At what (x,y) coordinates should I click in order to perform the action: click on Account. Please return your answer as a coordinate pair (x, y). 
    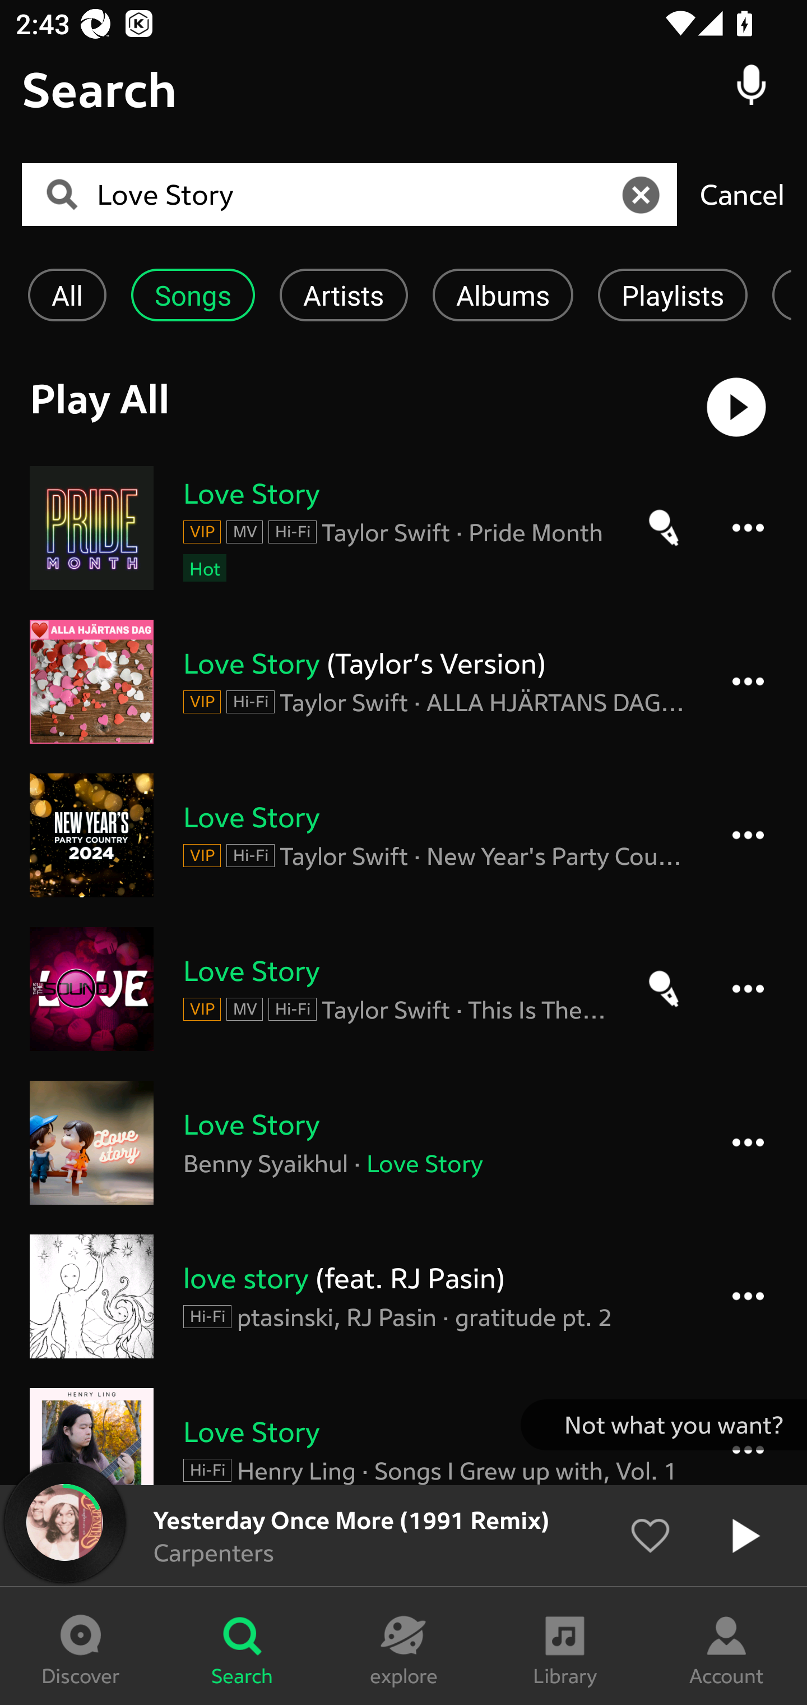
    Looking at the image, I should click on (726, 1646).